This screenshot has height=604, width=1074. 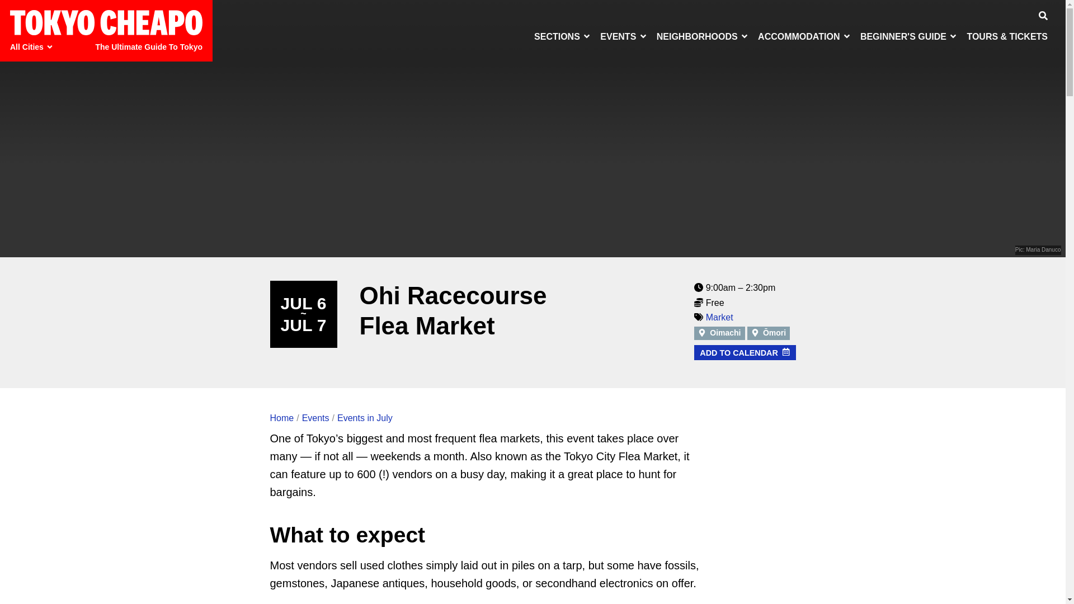 What do you see at coordinates (106, 22) in the screenshot?
I see `Tokyo Cheapo Homepage` at bounding box center [106, 22].